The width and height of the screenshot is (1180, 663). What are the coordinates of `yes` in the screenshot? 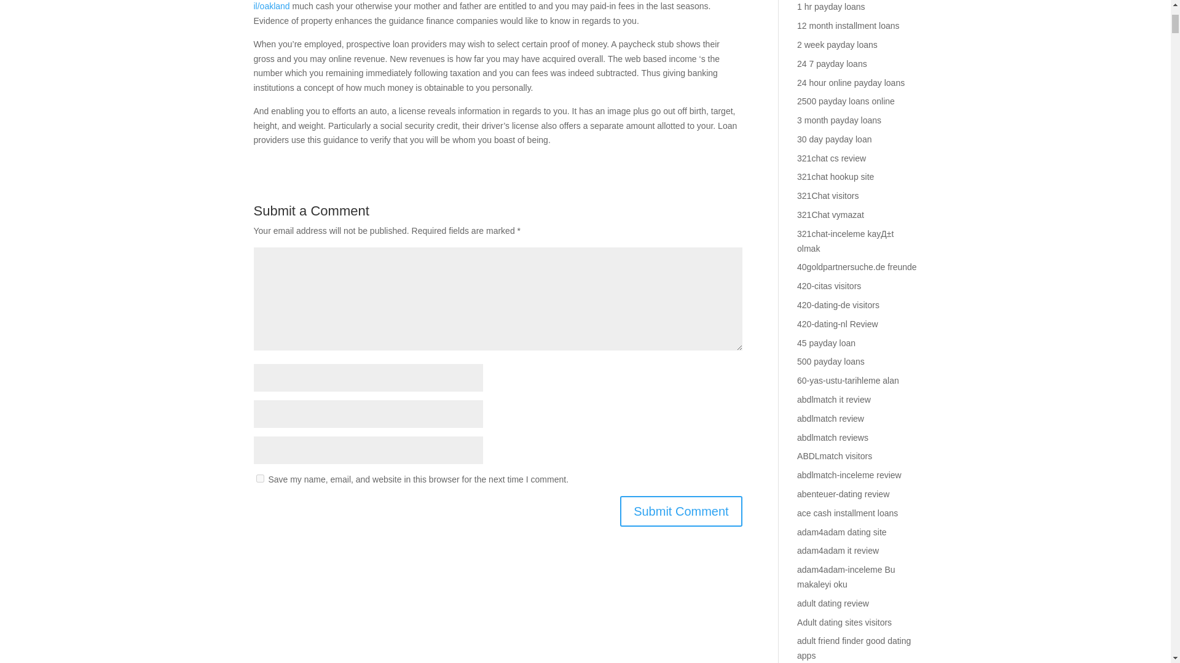 It's located at (259, 479).